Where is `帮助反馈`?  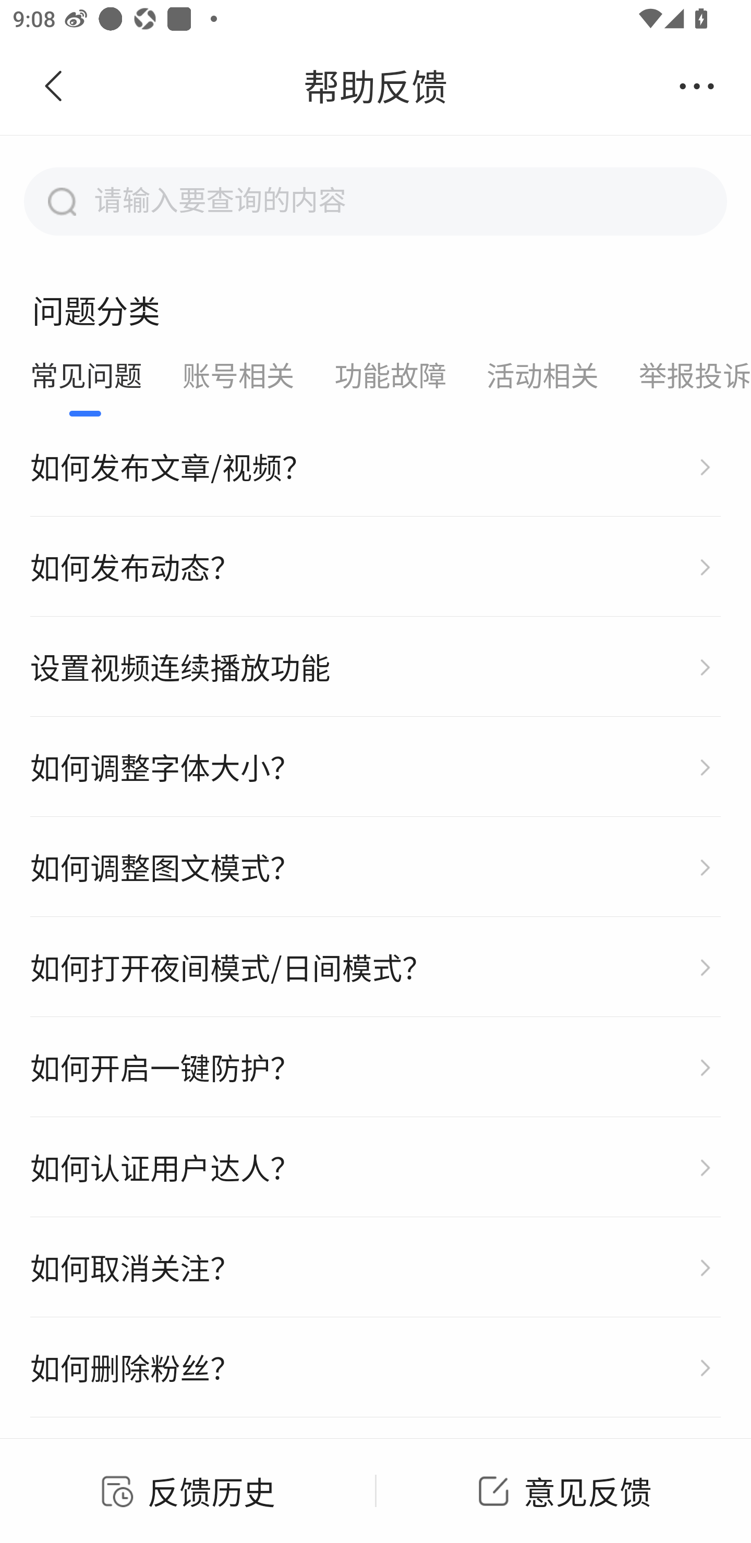 帮助反馈 is located at coordinates (375, 87).